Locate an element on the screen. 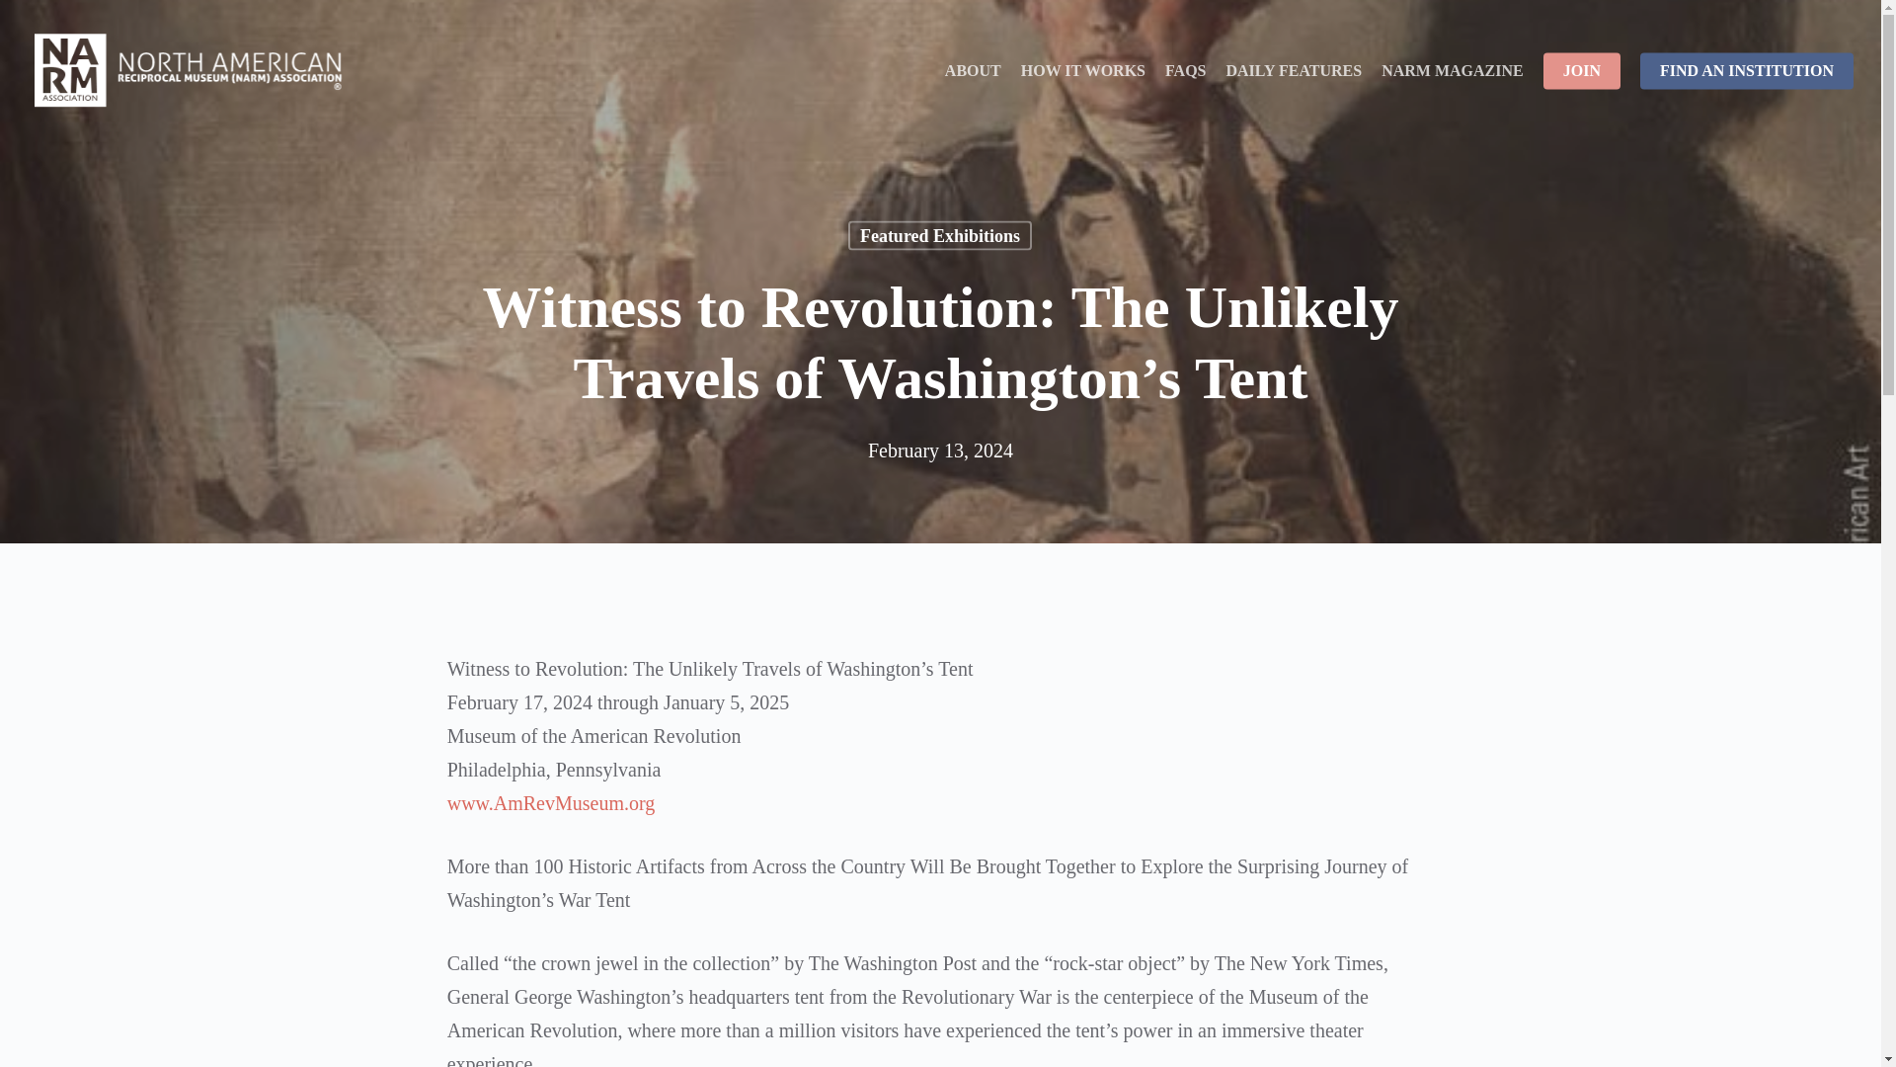 This screenshot has height=1067, width=1896. JOIN is located at coordinates (1582, 70).